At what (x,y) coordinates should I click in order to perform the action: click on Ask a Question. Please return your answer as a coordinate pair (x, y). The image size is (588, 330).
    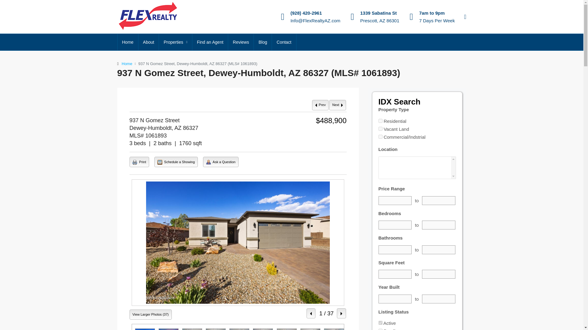
    Looking at the image, I should click on (209, 162).